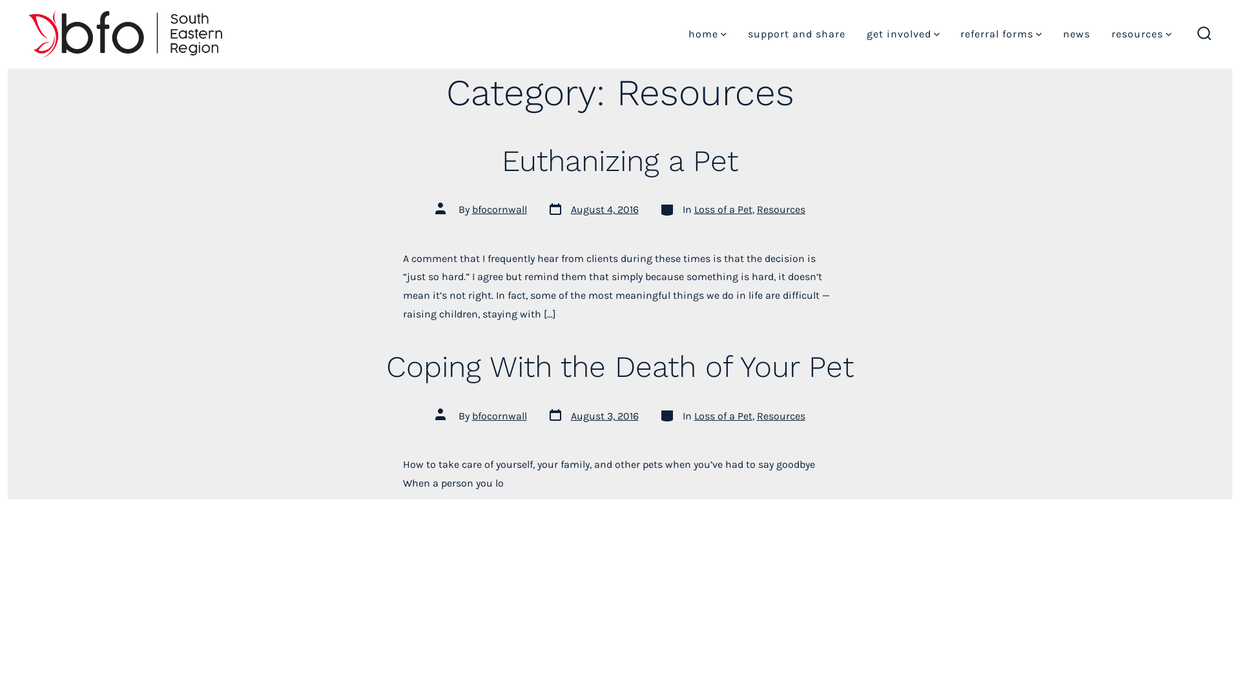 The width and height of the screenshot is (1240, 697). Describe the element at coordinates (593, 416) in the screenshot. I see `Post date
August 3, 2016` at that location.